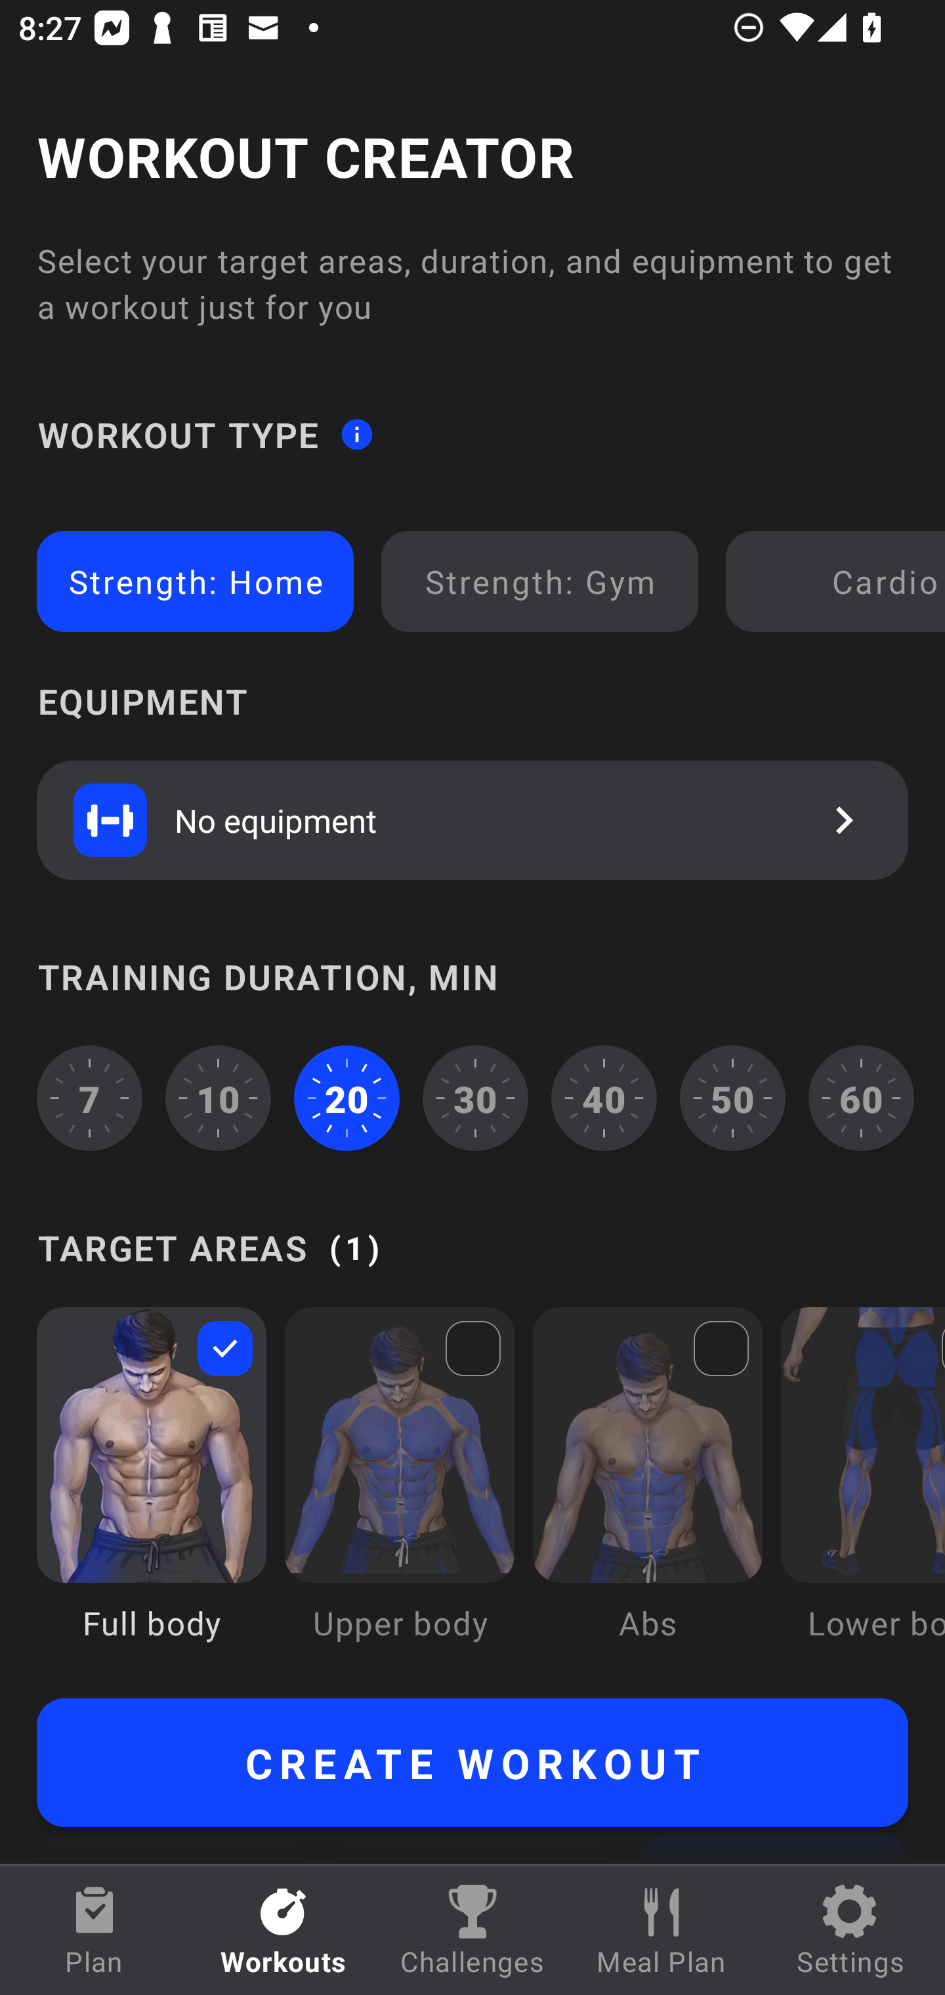 This screenshot has width=945, height=1995. I want to click on  Settings , so click(850, 1931).